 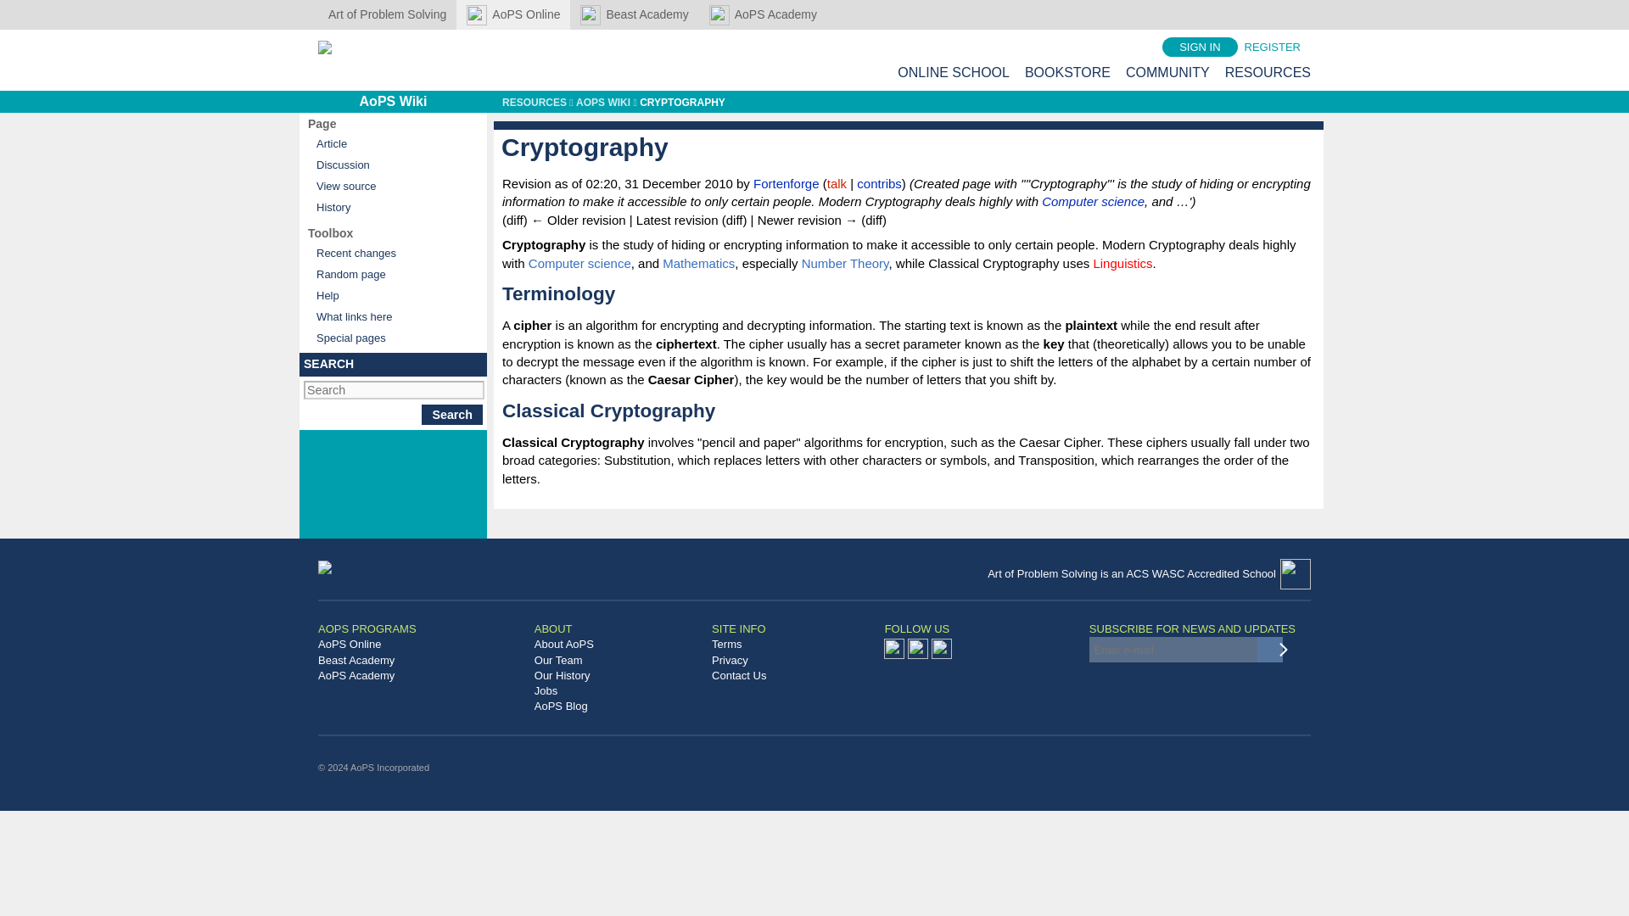 What do you see at coordinates (512, 14) in the screenshot?
I see `AoPS Online` at bounding box center [512, 14].